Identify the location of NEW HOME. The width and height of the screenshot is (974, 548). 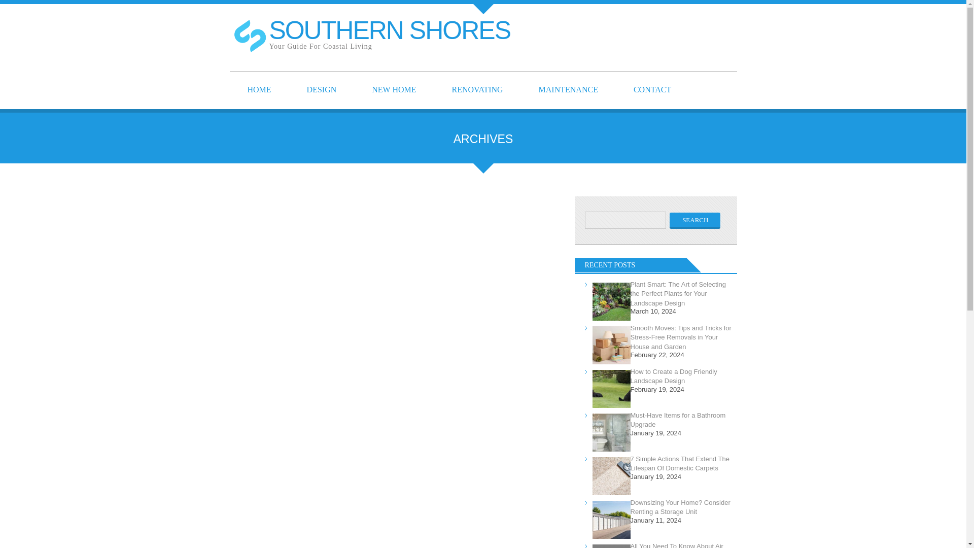
(322, 90).